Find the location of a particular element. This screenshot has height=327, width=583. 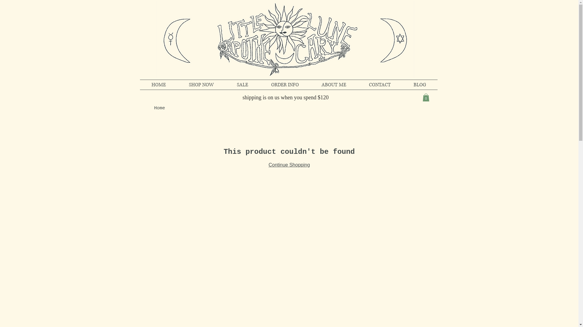

BLOG is located at coordinates (420, 85).